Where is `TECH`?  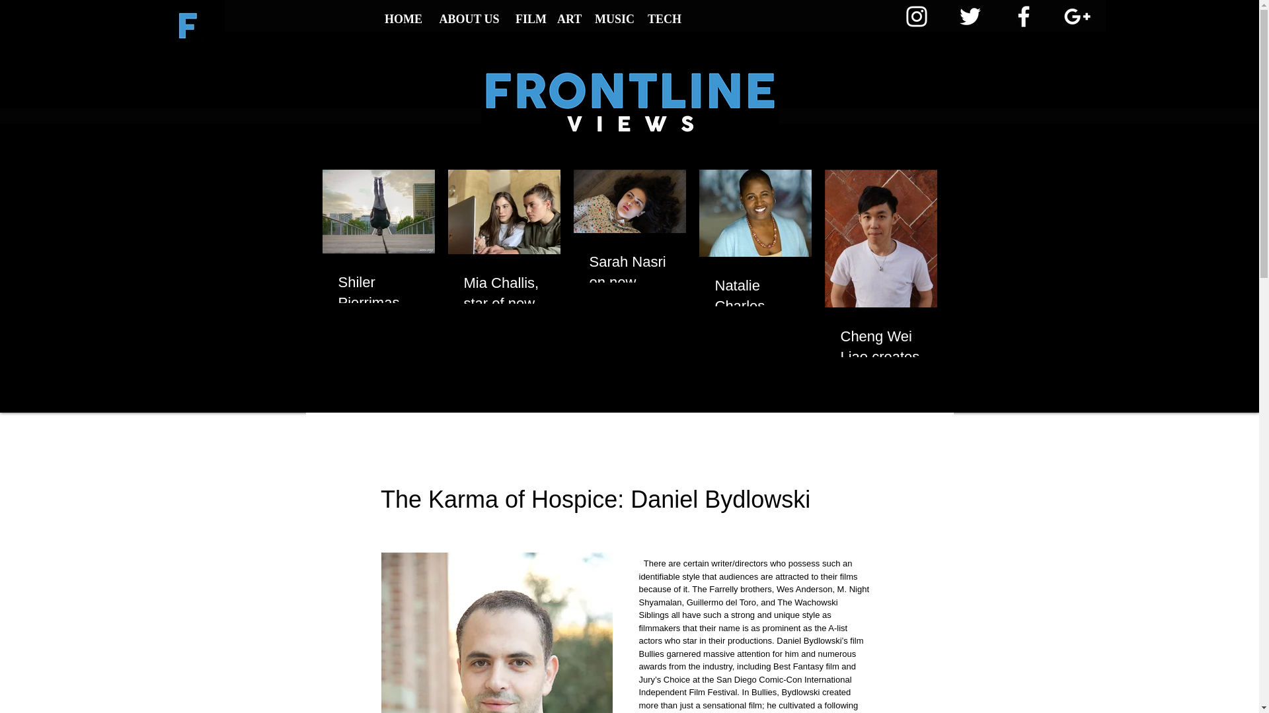 TECH is located at coordinates (664, 19).